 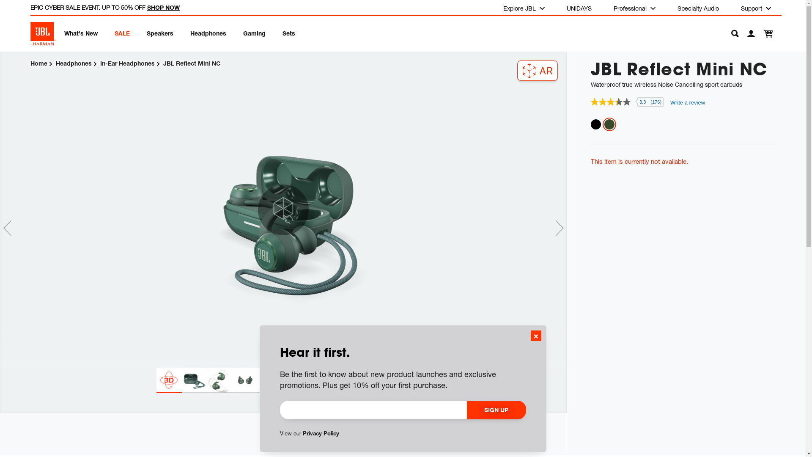 I want to click on Black, so click(x=596, y=124).